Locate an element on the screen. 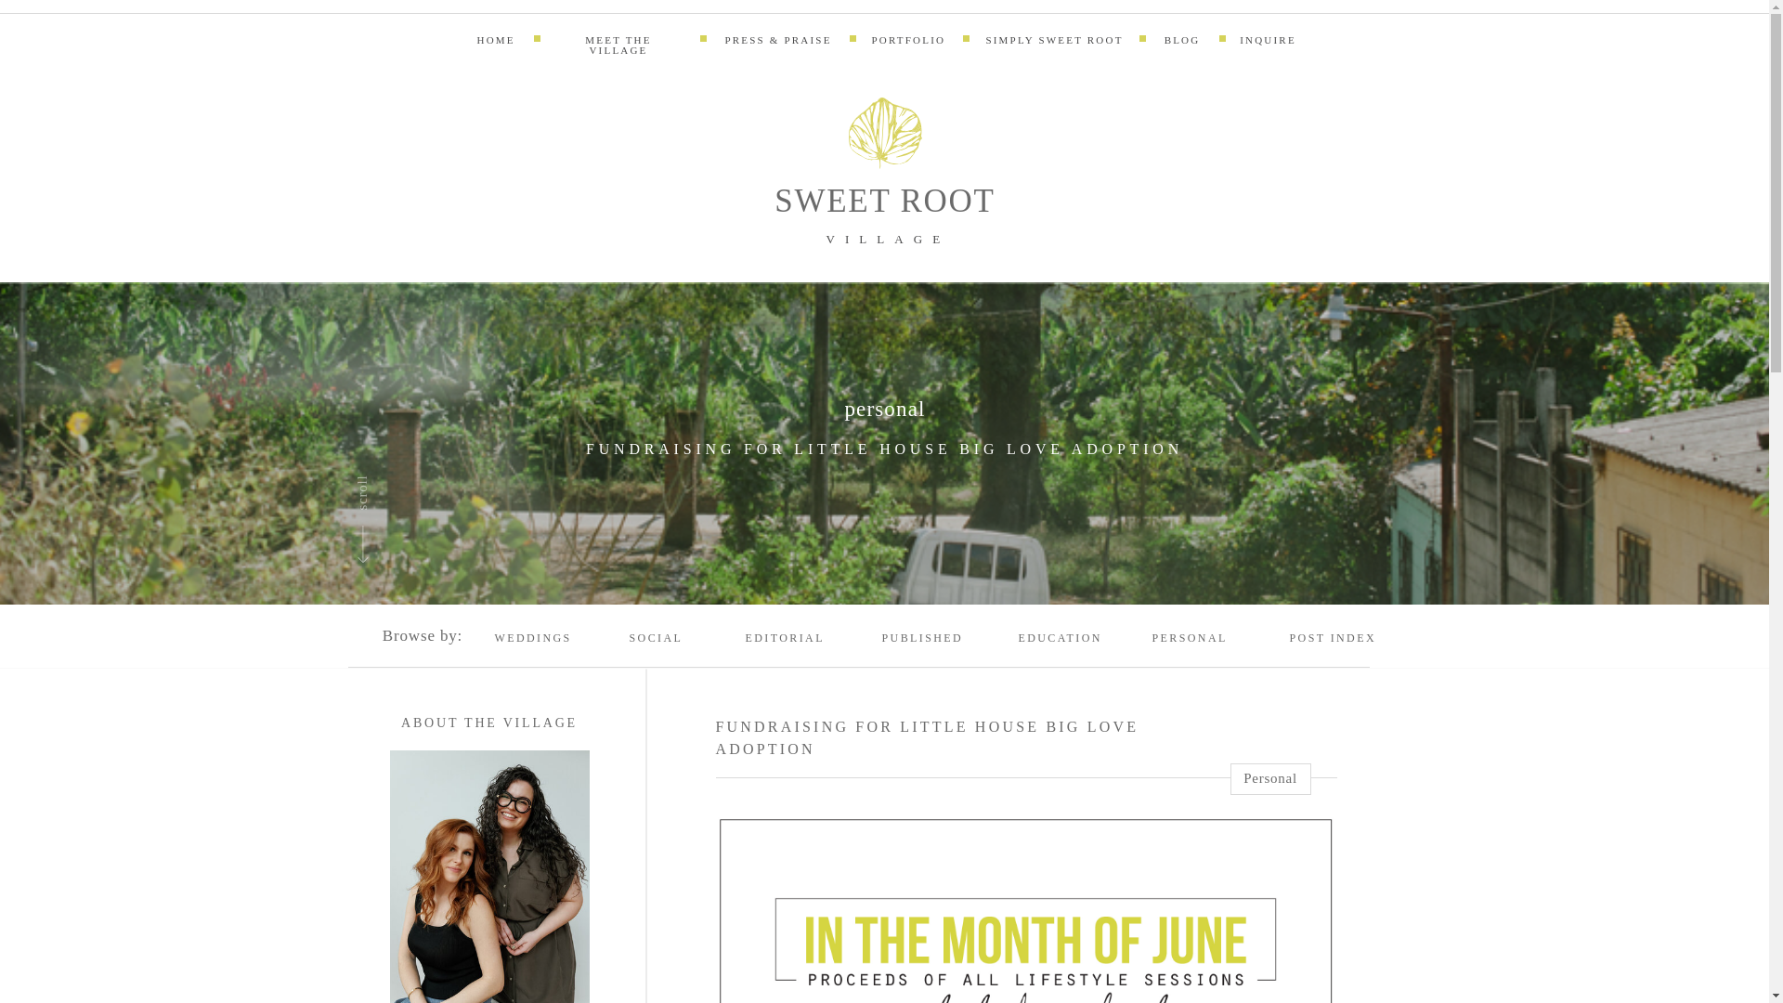 The image size is (1783, 1003). personal is located at coordinates (884, 409).